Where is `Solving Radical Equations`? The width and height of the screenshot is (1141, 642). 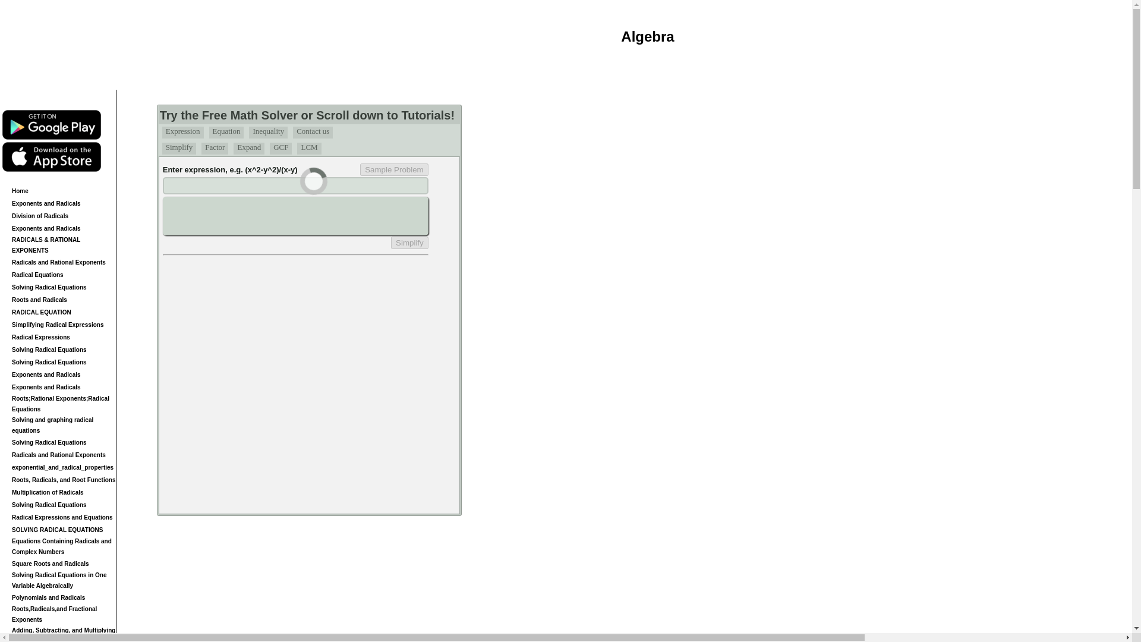
Solving Radical Equations is located at coordinates (49, 349).